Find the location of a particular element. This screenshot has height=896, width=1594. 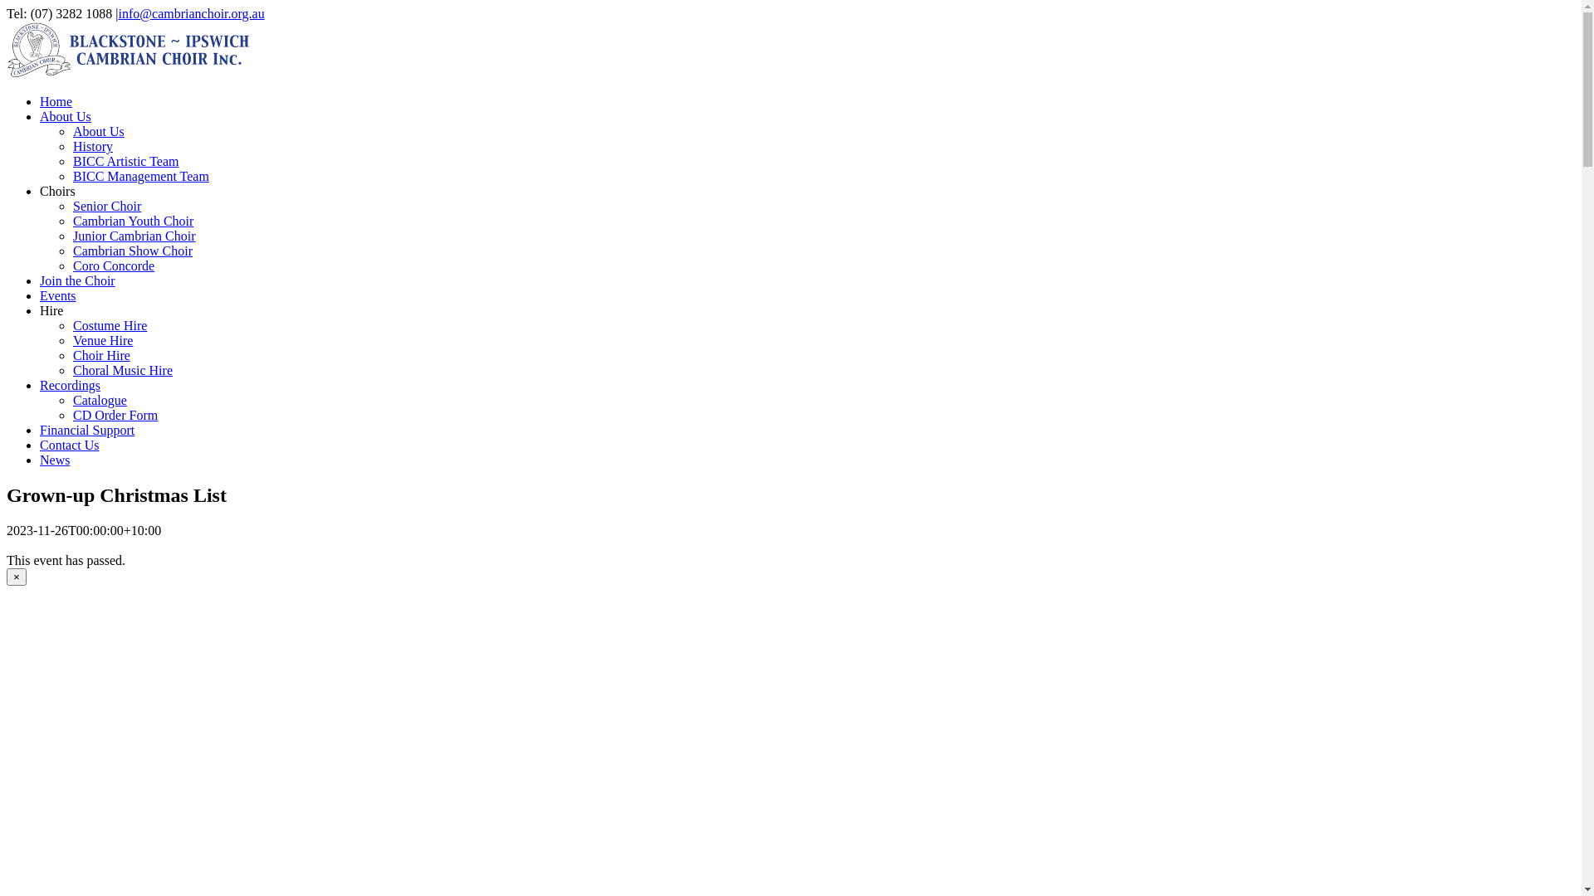

BICC Management Team is located at coordinates (141, 176).